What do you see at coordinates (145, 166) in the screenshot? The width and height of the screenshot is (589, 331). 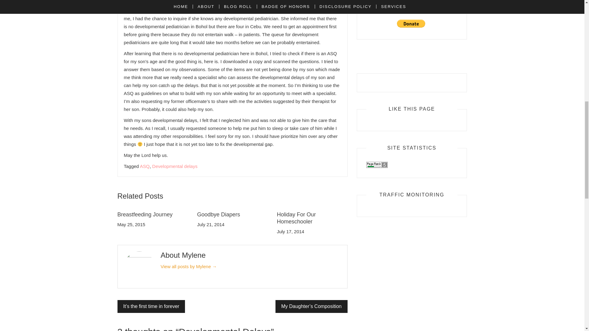 I see `ASQ` at bounding box center [145, 166].